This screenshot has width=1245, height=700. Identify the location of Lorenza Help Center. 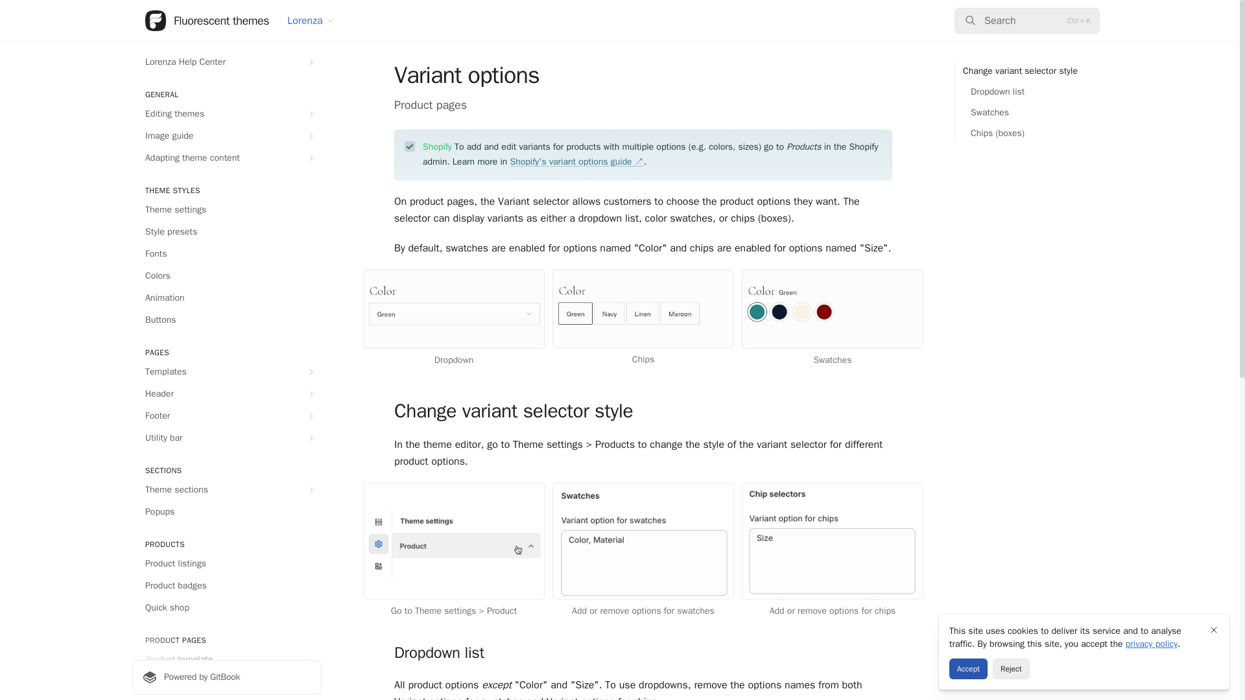
(226, 62).